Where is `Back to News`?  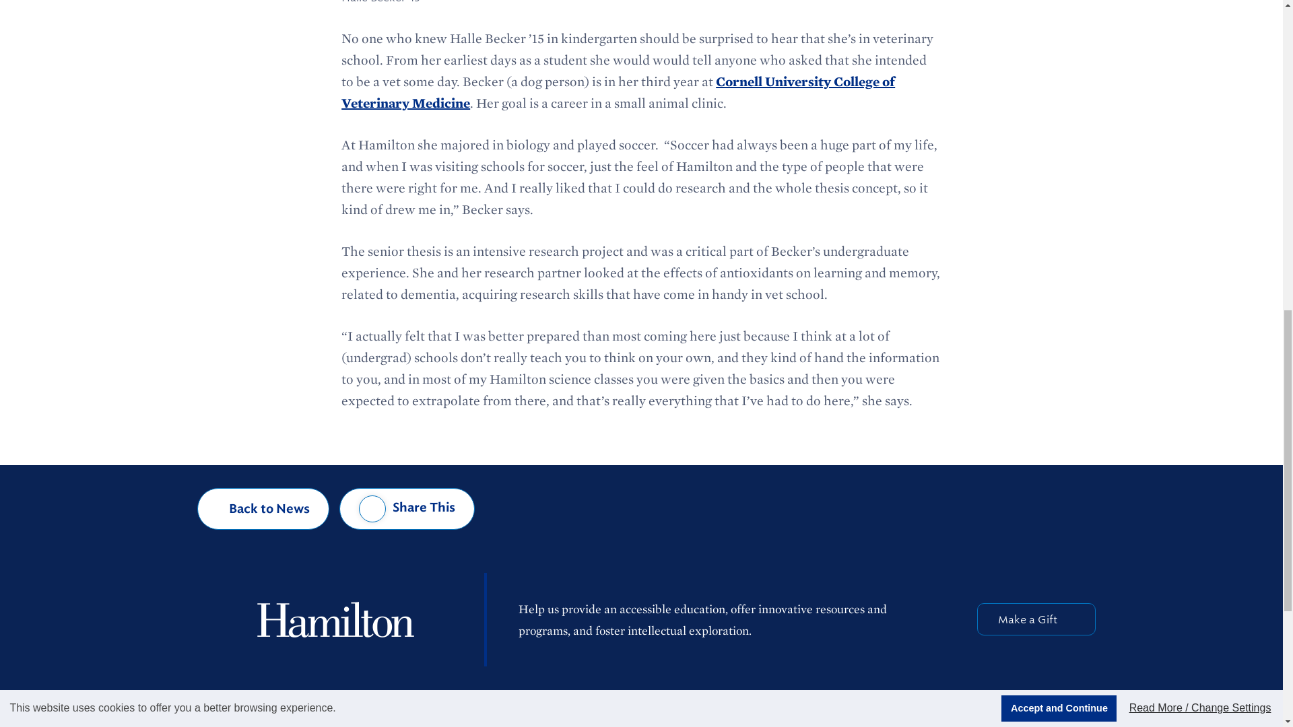 Back to News is located at coordinates (263, 509).